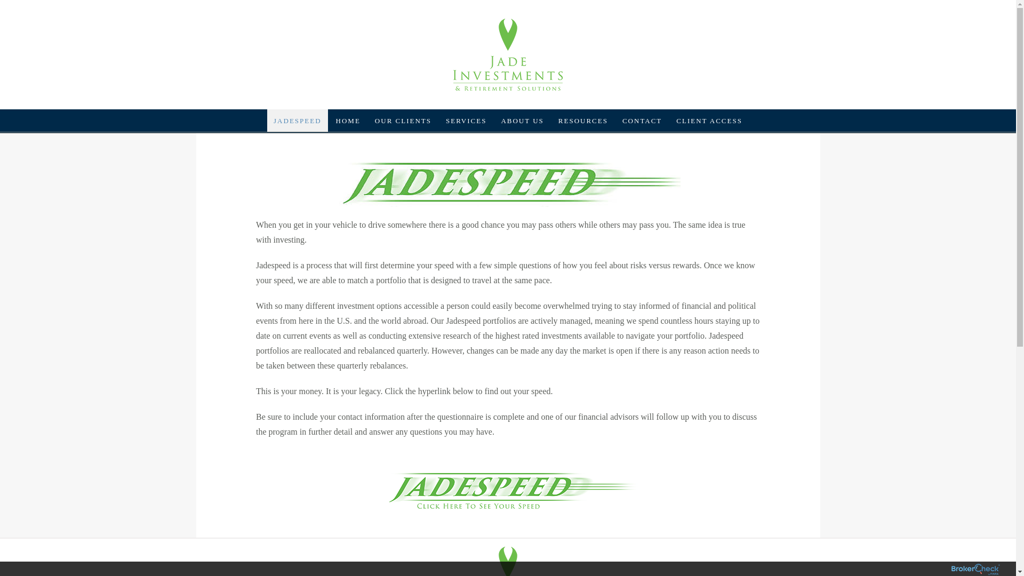 The width and height of the screenshot is (1024, 576). Describe the element at coordinates (583, 118) in the screenshot. I see `RESOURCES` at that location.